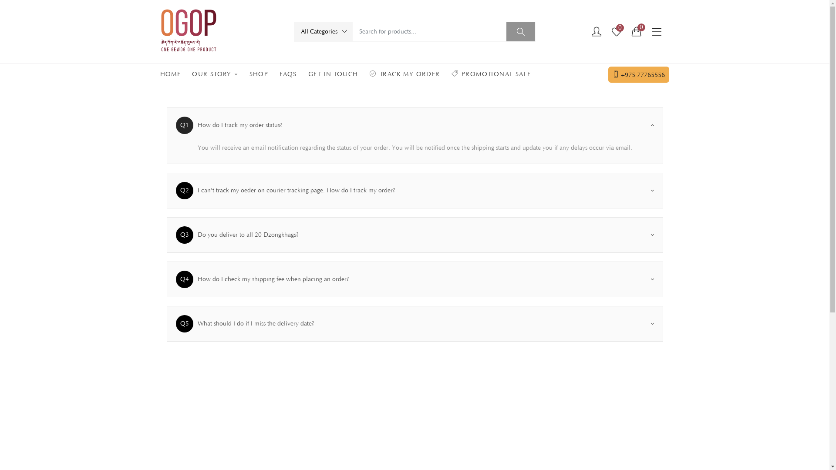 Image resolution: width=836 pixels, height=470 pixels. What do you see at coordinates (491, 74) in the screenshot?
I see `PROMOTIONAL SALE` at bounding box center [491, 74].